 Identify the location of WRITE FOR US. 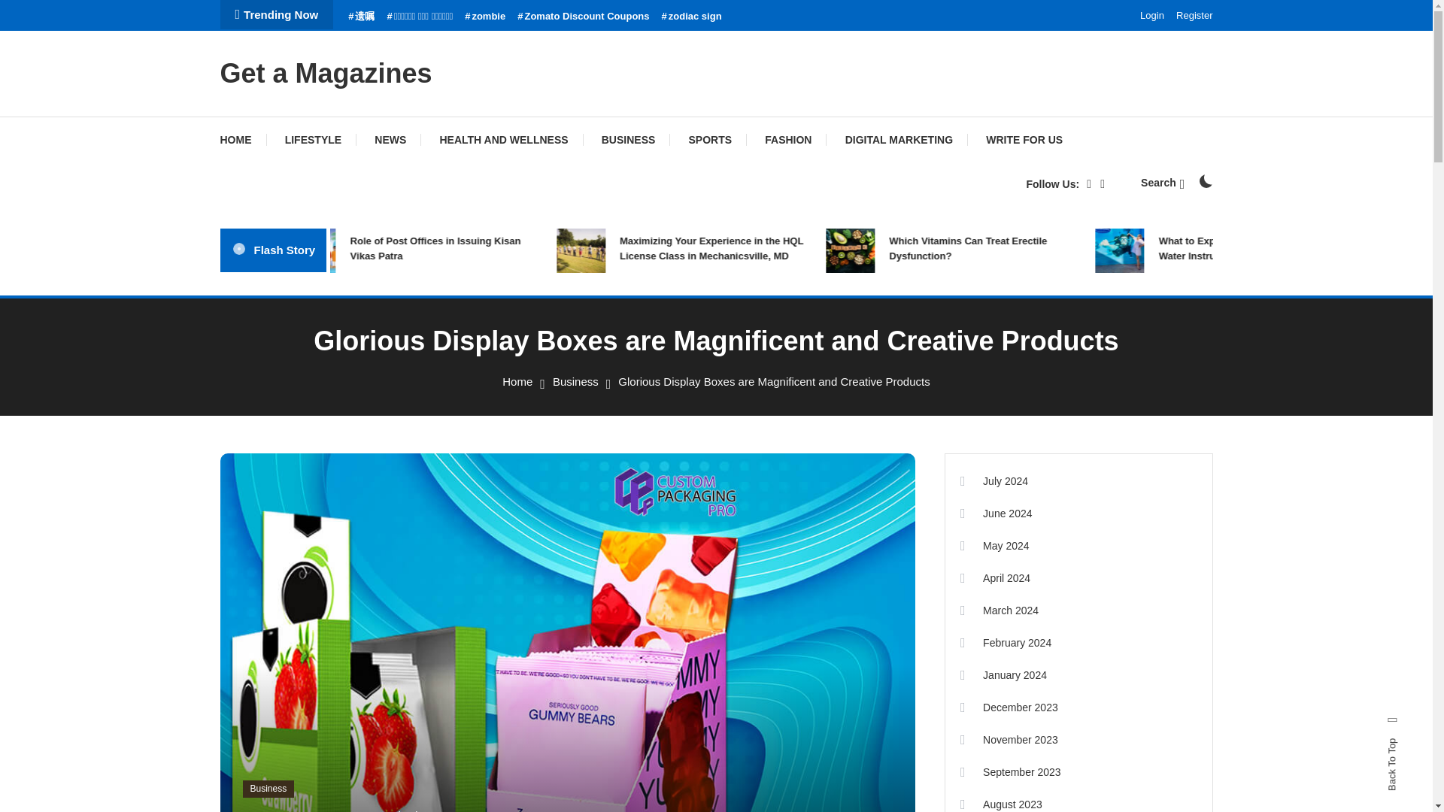
(1024, 140).